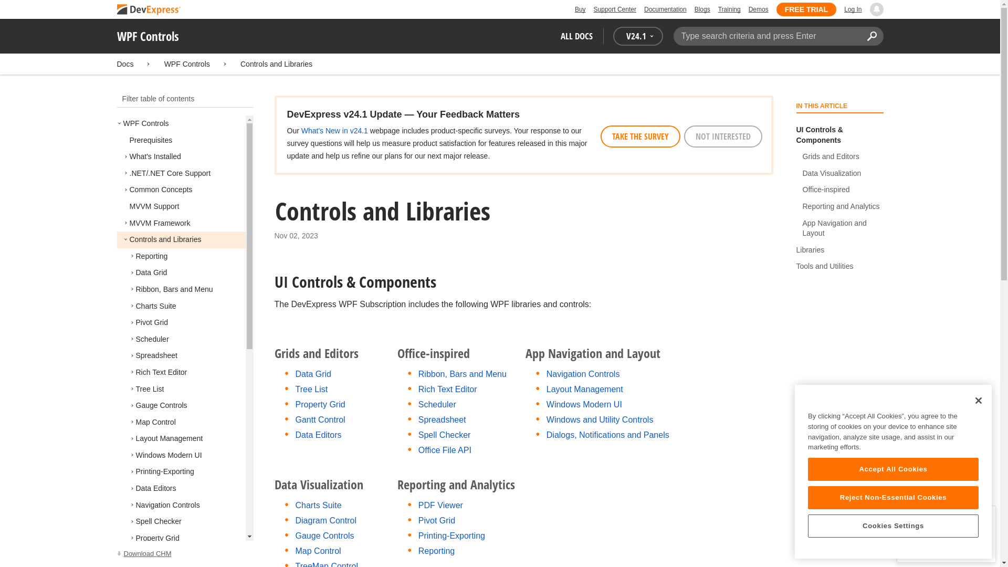  I want to click on Tools and Utilities, so click(840, 267).